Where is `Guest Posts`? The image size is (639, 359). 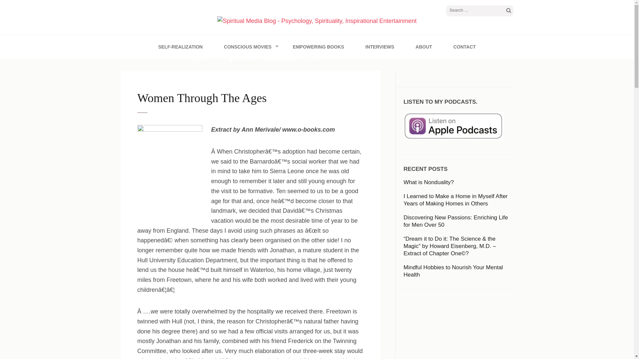
Guest Posts is located at coordinates (314, 59).